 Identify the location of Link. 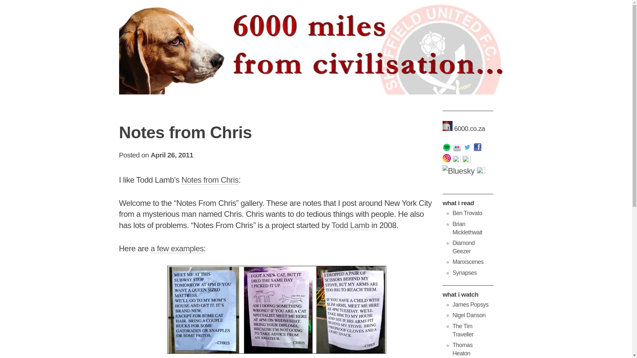
(210, 180).